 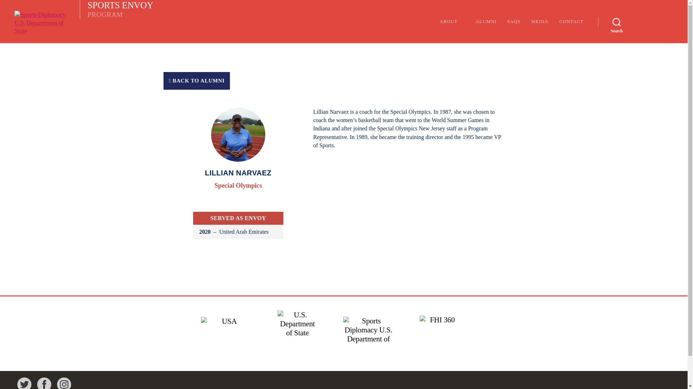 I want to click on Visit Us On Twitter, so click(x=24, y=388).